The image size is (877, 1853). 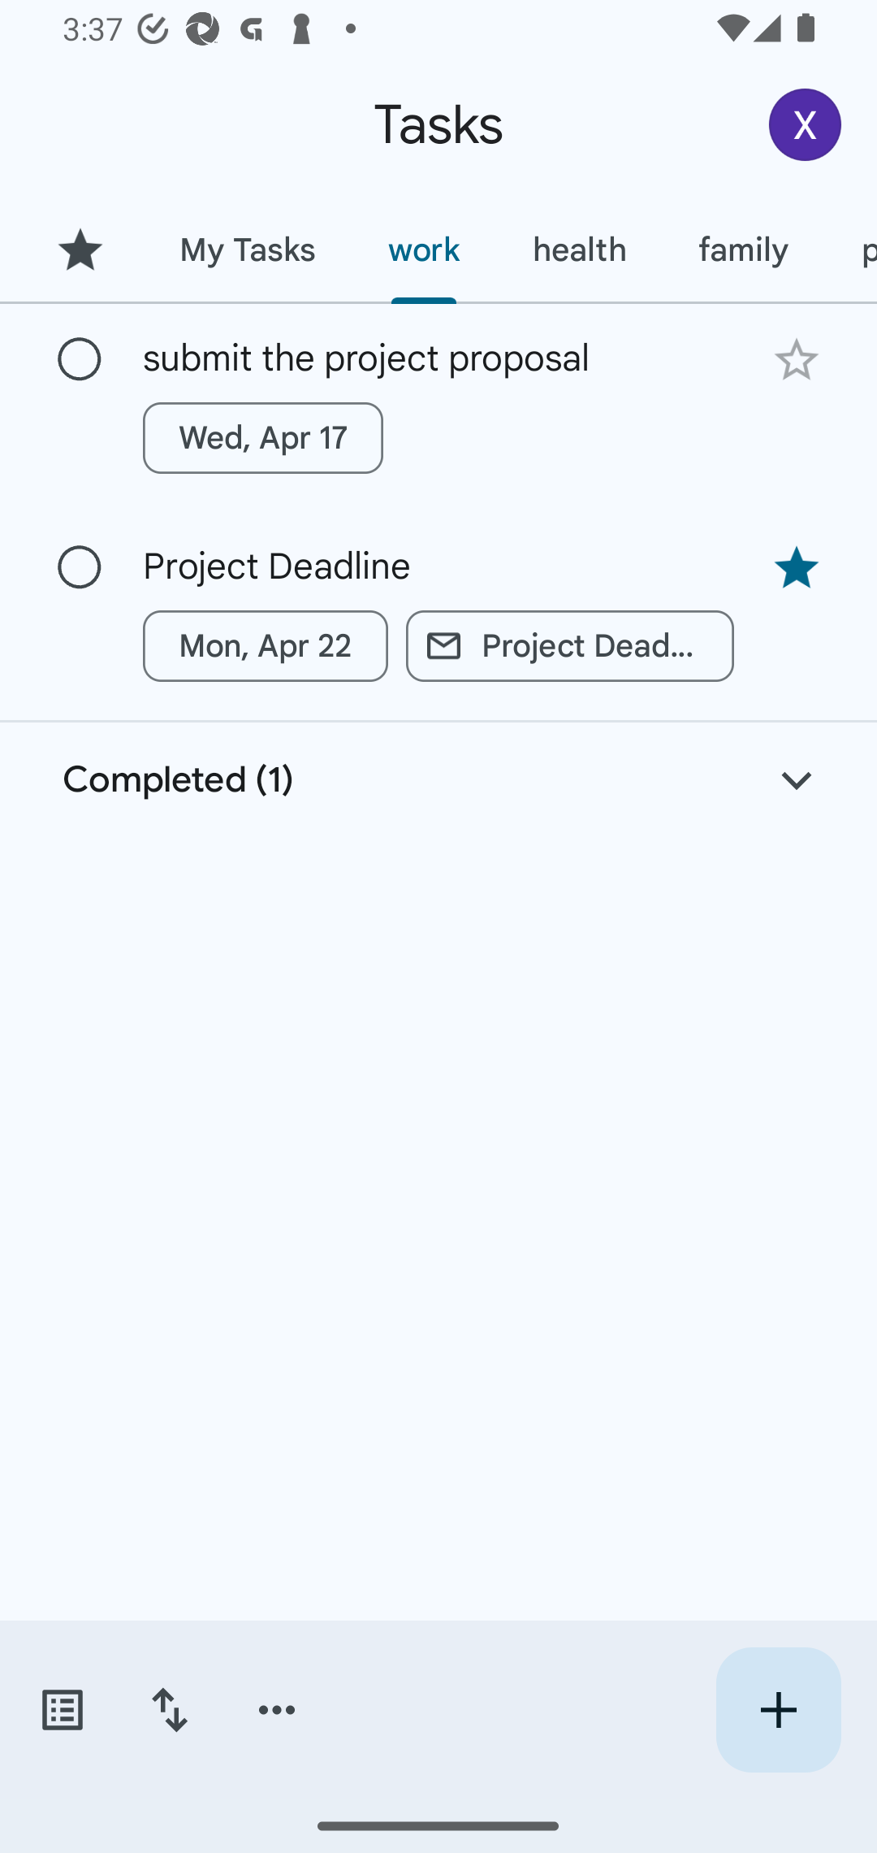 What do you see at coordinates (579, 250) in the screenshot?
I see `health` at bounding box center [579, 250].